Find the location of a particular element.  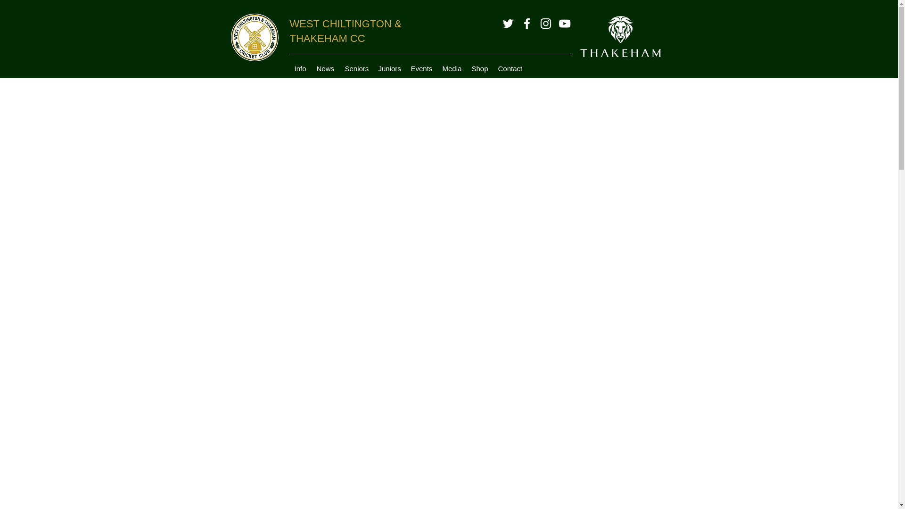

News is located at coordinates (326, 69).